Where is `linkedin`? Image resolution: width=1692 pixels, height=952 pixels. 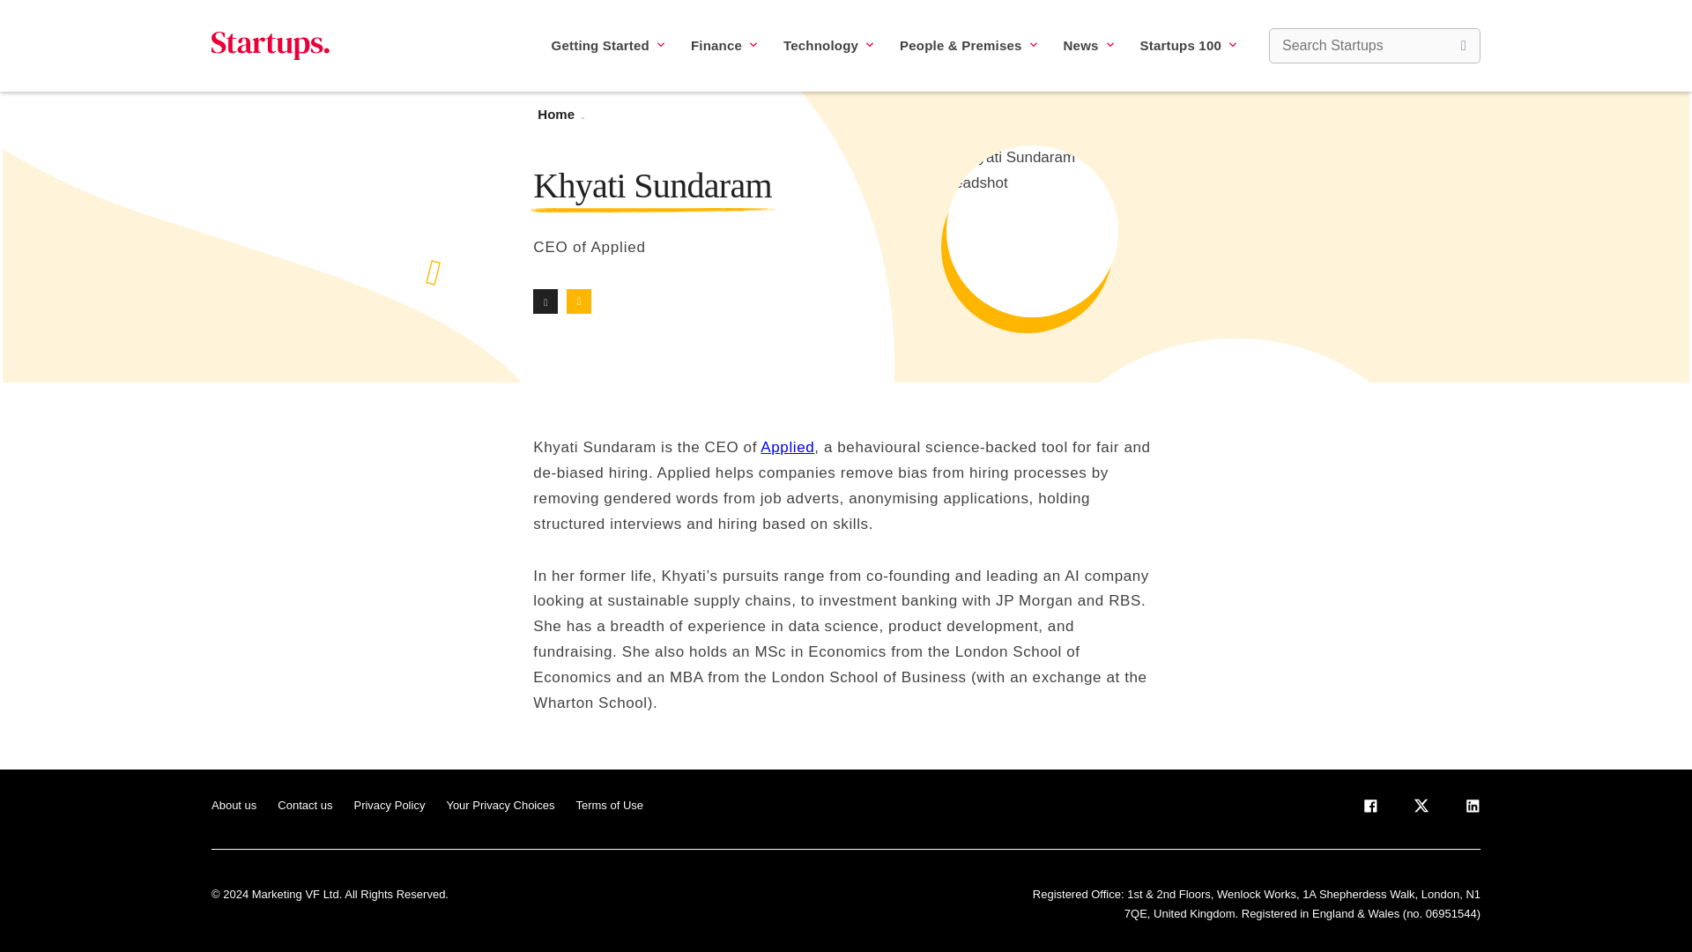
linkedin is located at coordinates (1473, 809).